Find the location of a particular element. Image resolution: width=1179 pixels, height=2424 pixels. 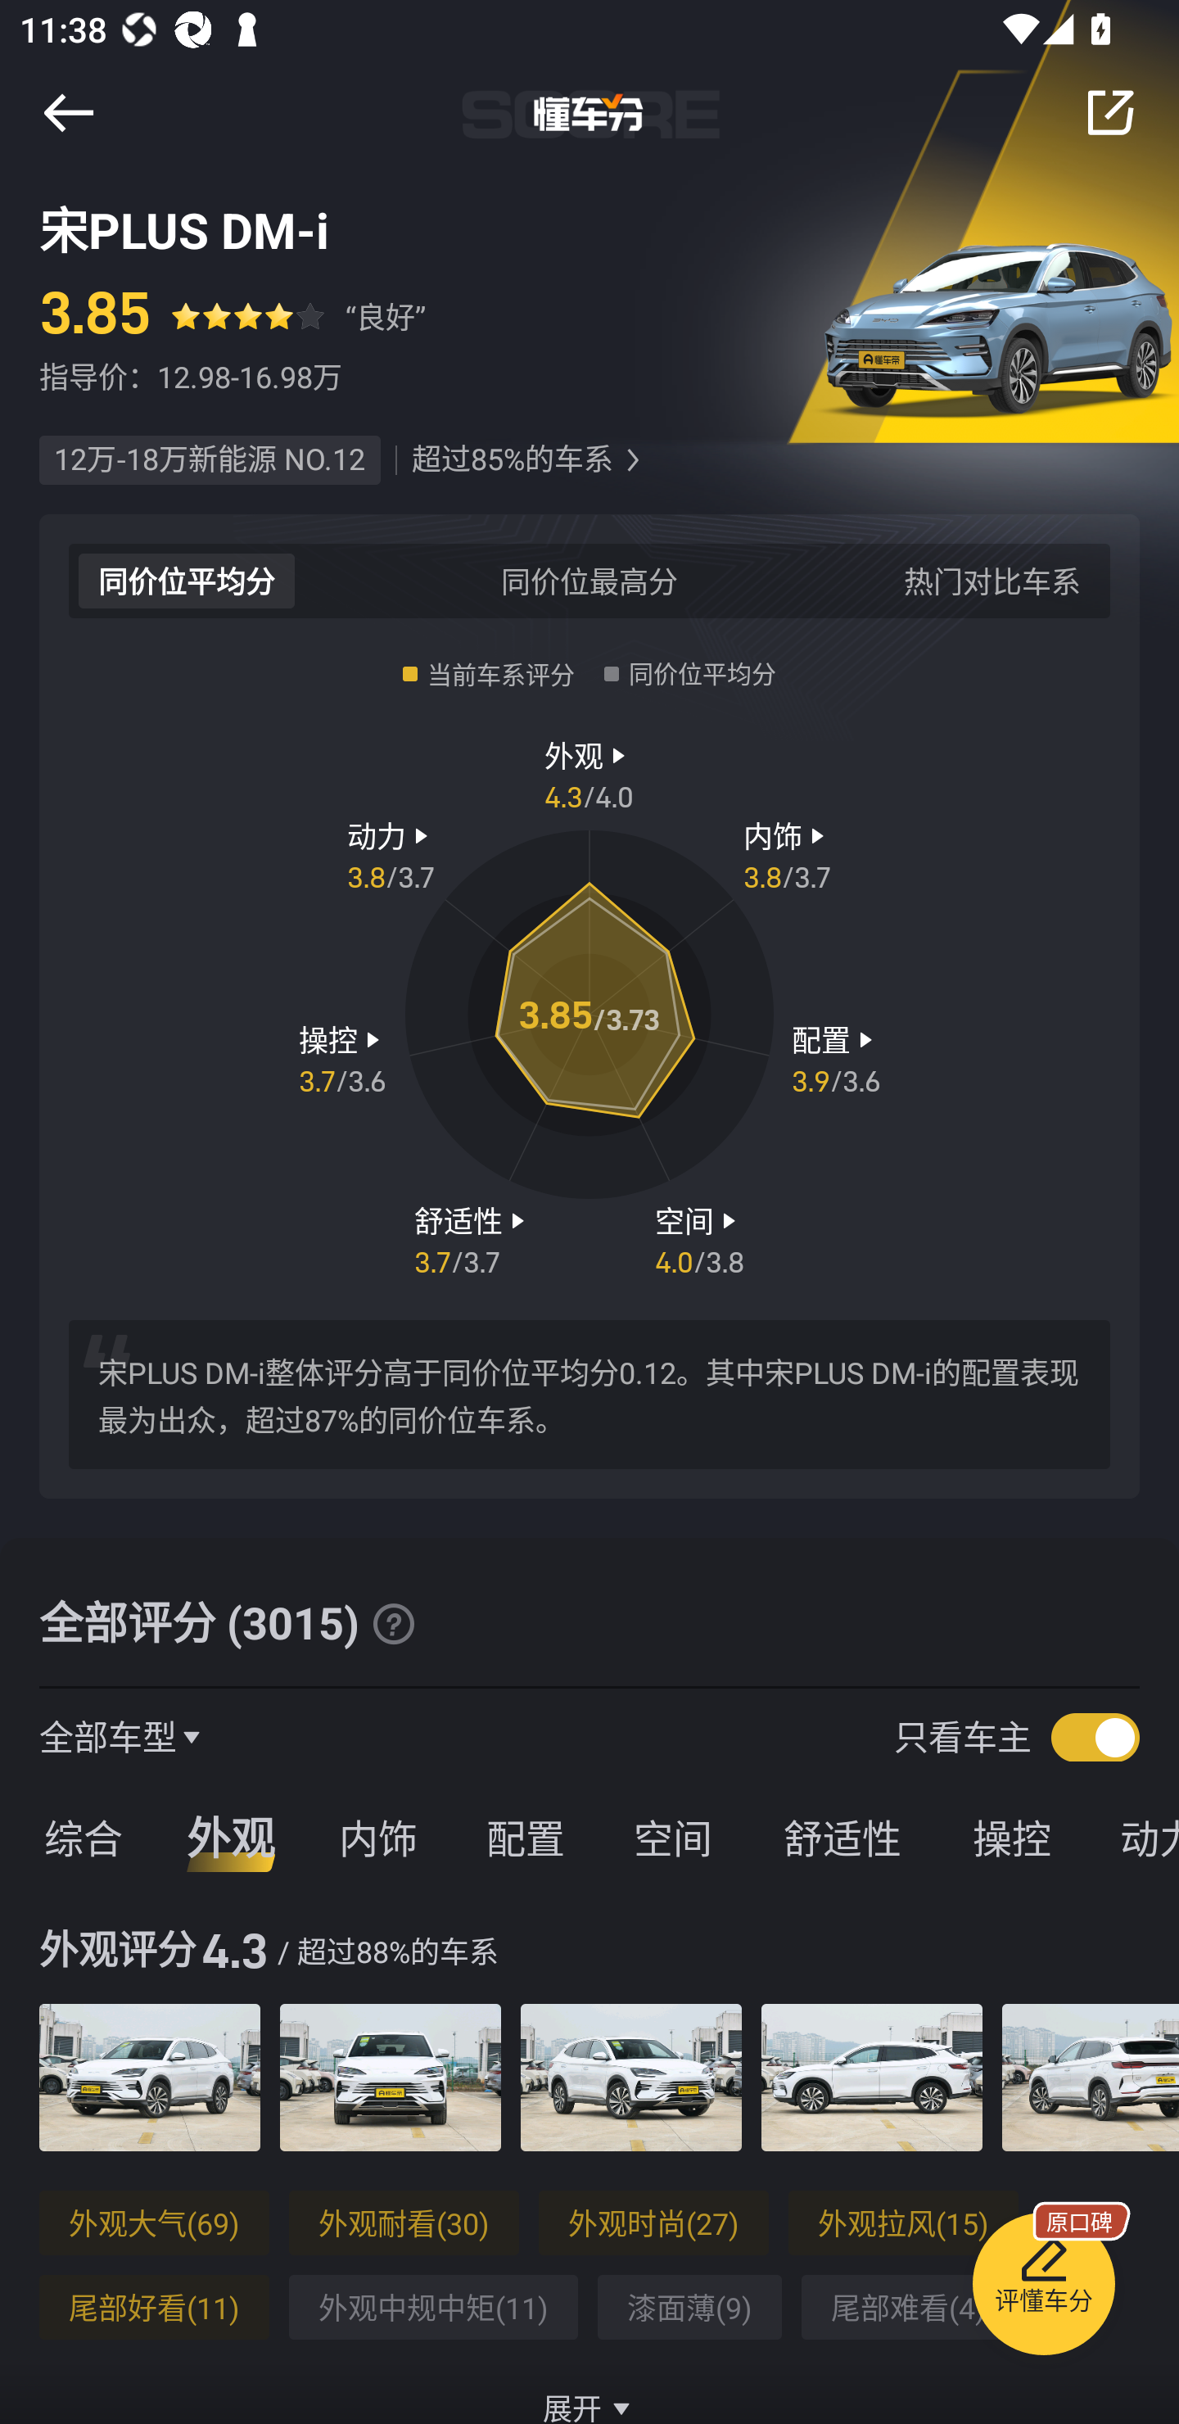

配置 is located at coordinates (525, 1837).